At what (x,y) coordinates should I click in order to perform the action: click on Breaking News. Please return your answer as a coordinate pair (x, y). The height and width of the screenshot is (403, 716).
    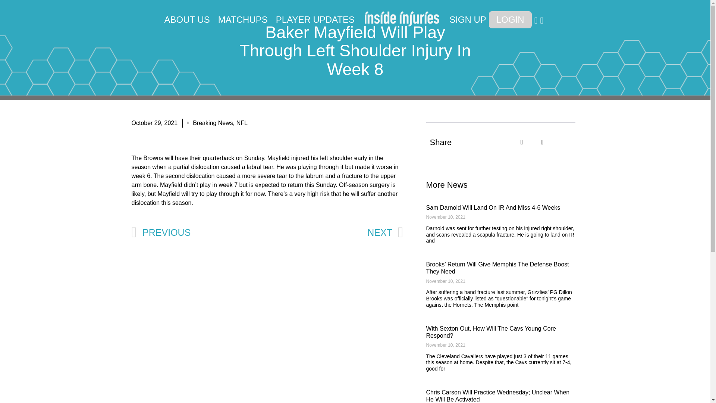
    Looking at the image, I should click on (213, 123).